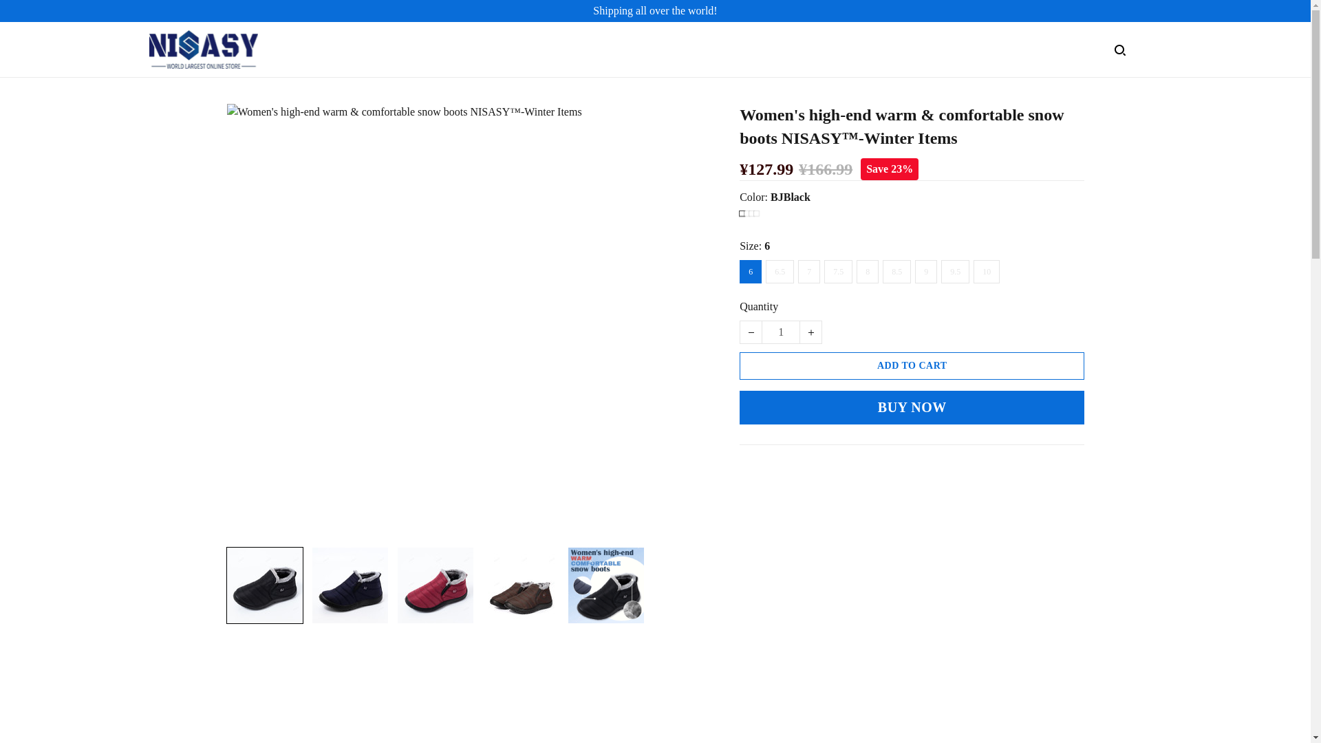 The width and height of the screenshot is (1321, 743). Describe the element at coordinates (809, 271) in the screenshot. I see `7` at that location.